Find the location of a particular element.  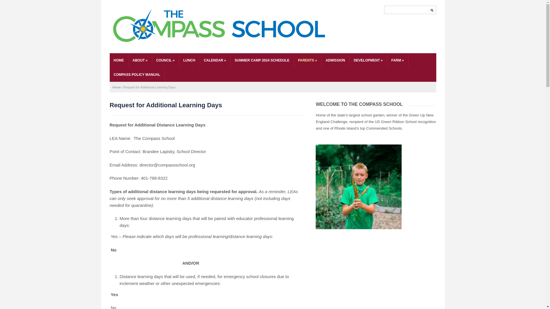

Home is located at coordinates (116, 87).